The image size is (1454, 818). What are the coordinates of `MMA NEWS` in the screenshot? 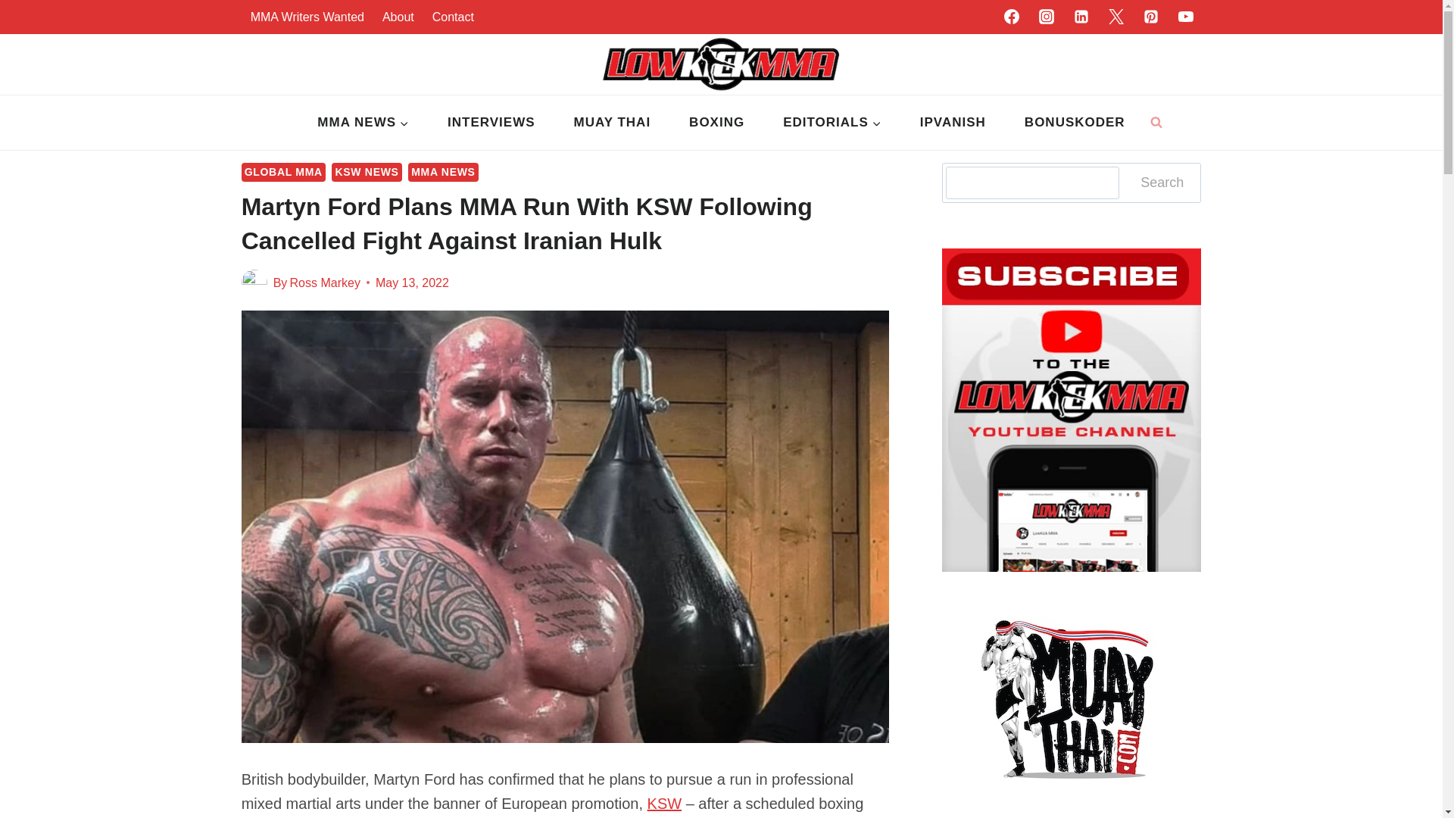 It's located at (363, 123).